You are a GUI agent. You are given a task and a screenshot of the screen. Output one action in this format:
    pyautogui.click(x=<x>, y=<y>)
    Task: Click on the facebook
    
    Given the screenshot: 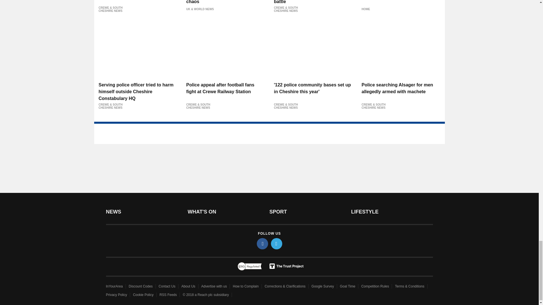 What is the action you would take?
    pyautogui.click(x=262, y=244)
    